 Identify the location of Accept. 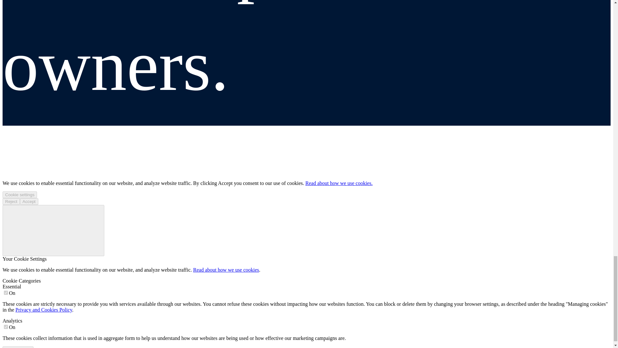
(29, 201).